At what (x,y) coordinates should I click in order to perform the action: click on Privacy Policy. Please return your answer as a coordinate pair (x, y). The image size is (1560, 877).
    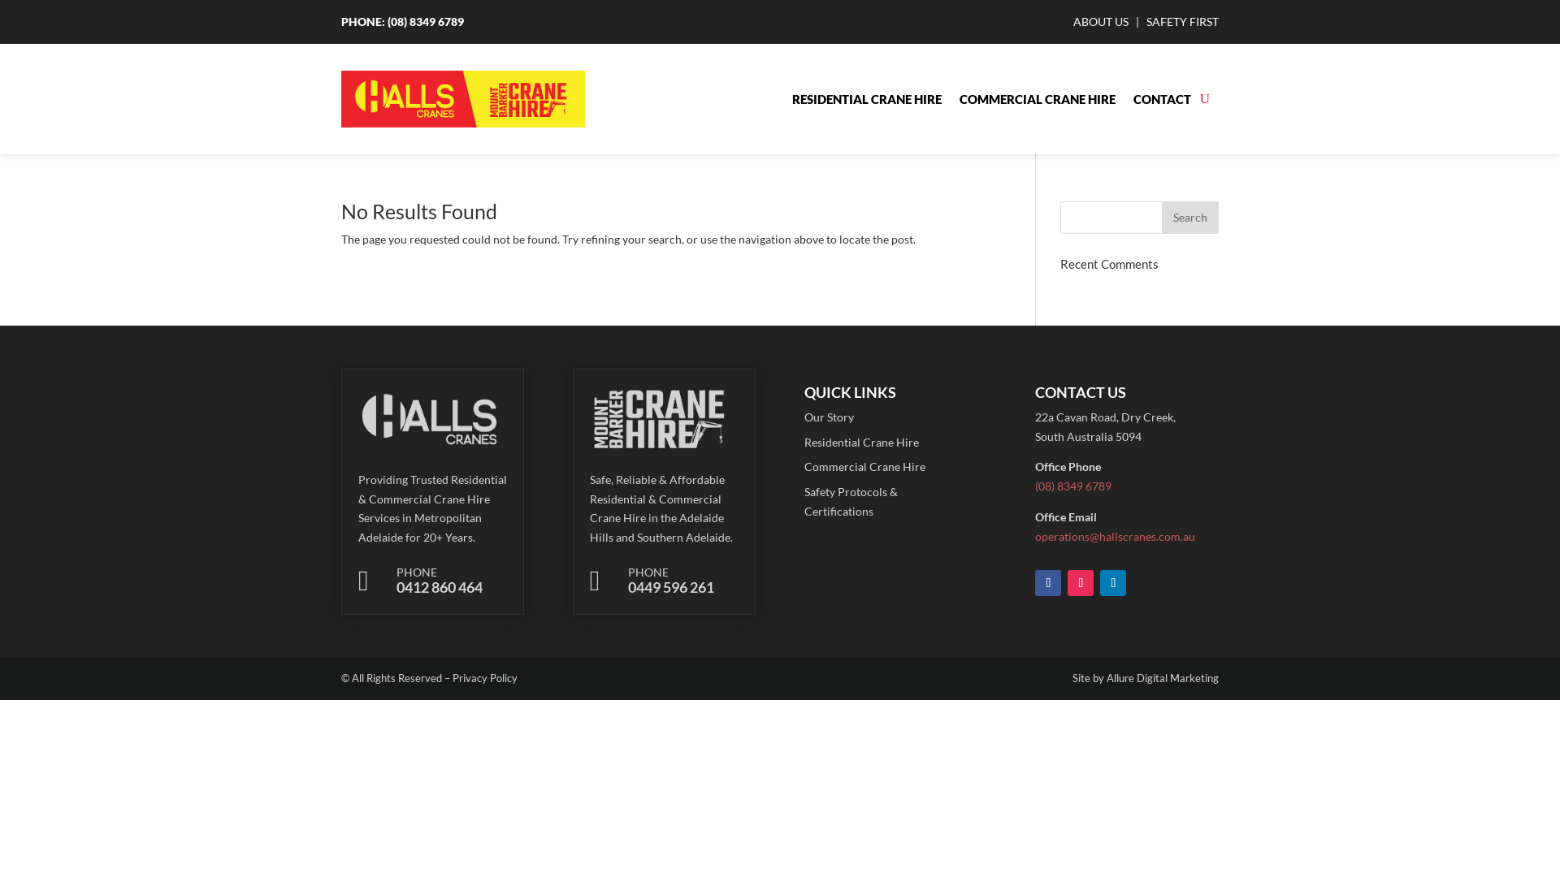
    Looking at the image, I should click on (485, 678).